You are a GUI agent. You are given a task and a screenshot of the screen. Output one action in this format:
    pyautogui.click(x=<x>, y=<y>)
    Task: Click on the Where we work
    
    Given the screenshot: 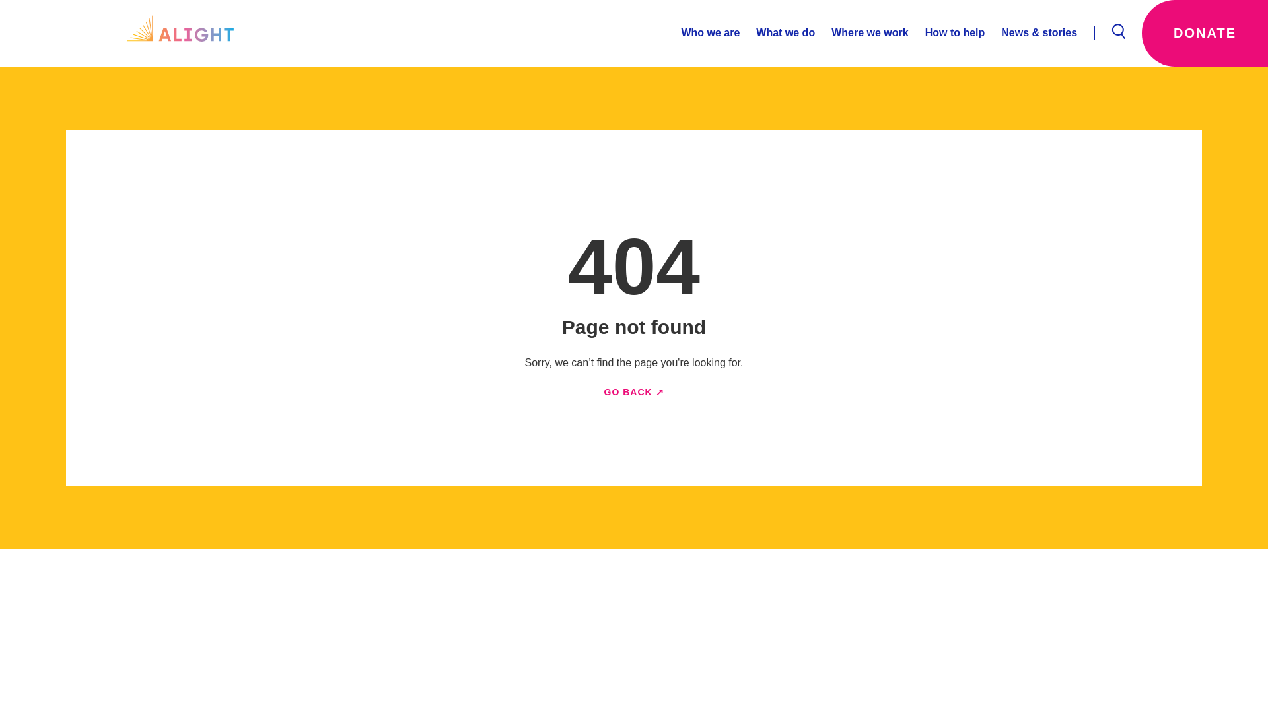 What is the action you would take?
    pyautogui.click(x=861, y=33)
    